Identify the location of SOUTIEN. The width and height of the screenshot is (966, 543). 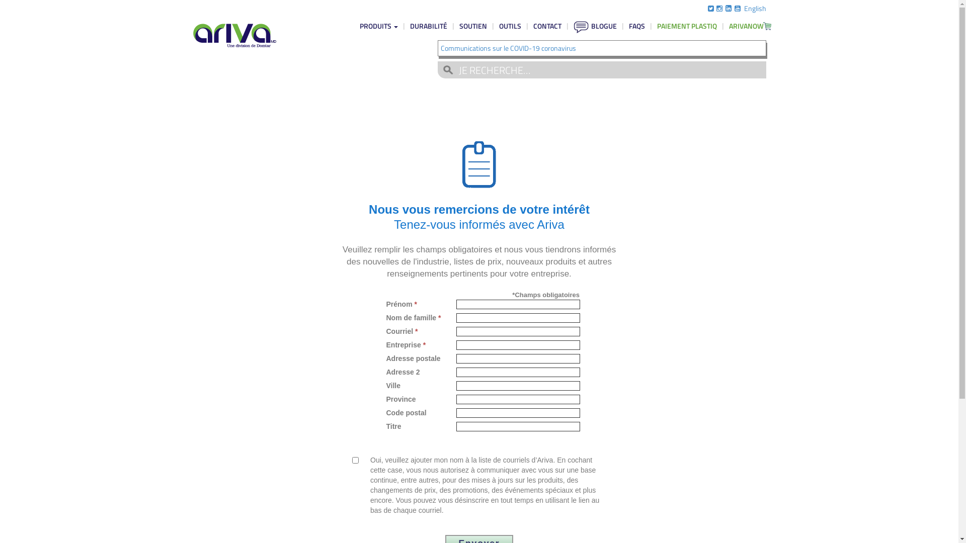
(473, 26).